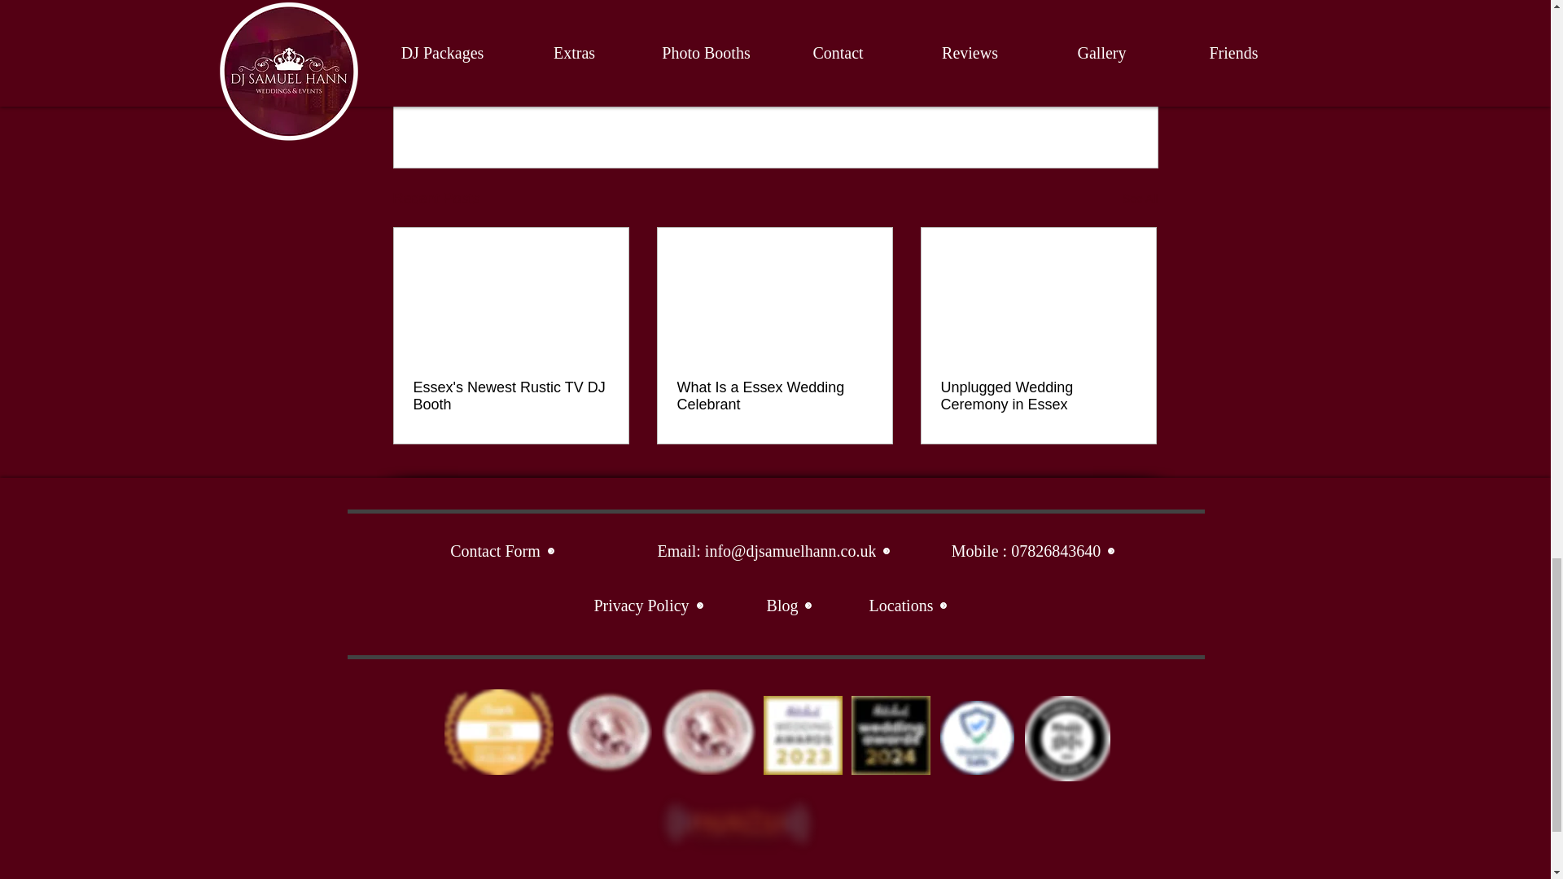  What do you see at coordinates (774, 396) in the screenshot?
I see `What Is a Essex Wedding Celebrant` at bounding box center [774, 396].